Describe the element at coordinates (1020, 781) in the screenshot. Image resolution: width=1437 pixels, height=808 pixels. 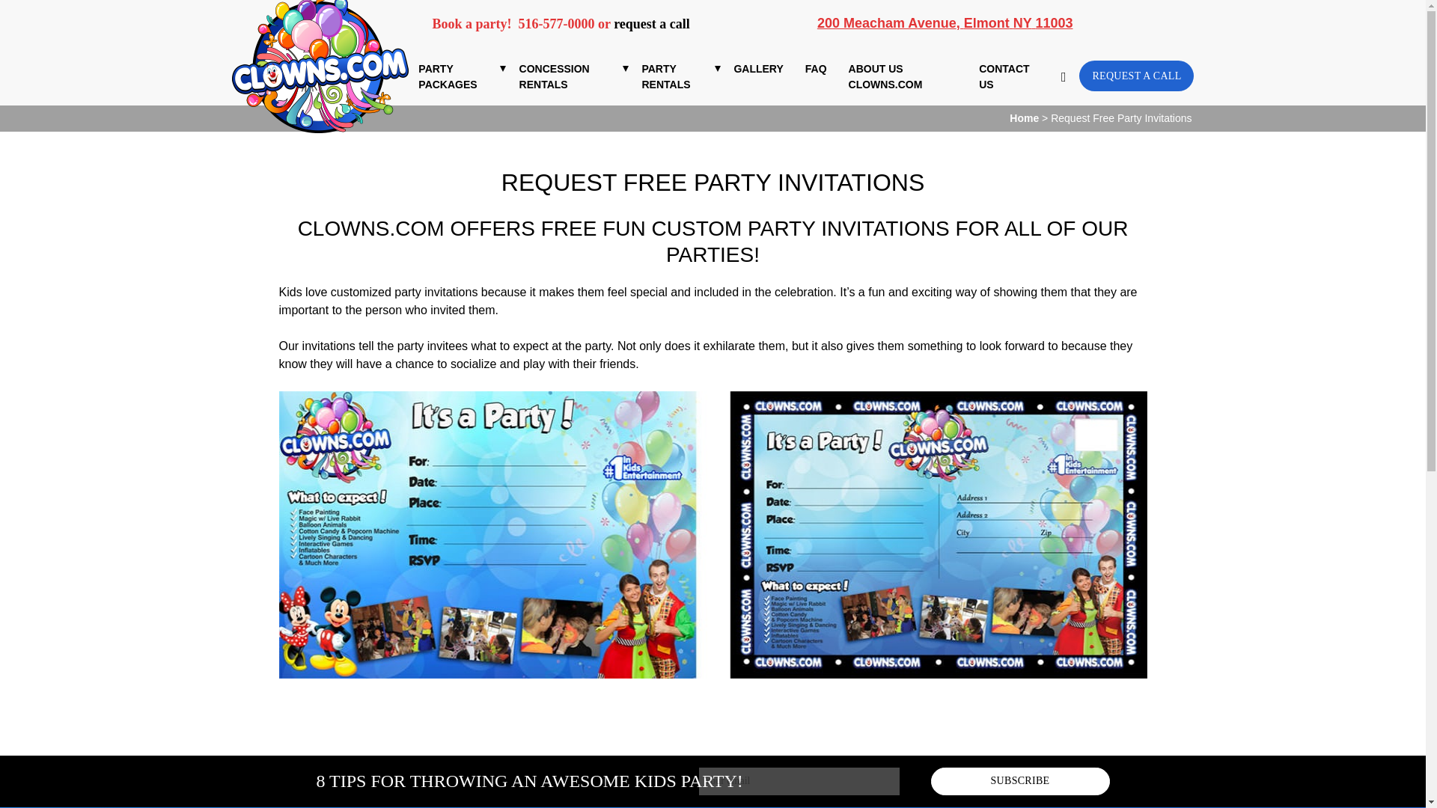
I see `Subscribe` at that location.